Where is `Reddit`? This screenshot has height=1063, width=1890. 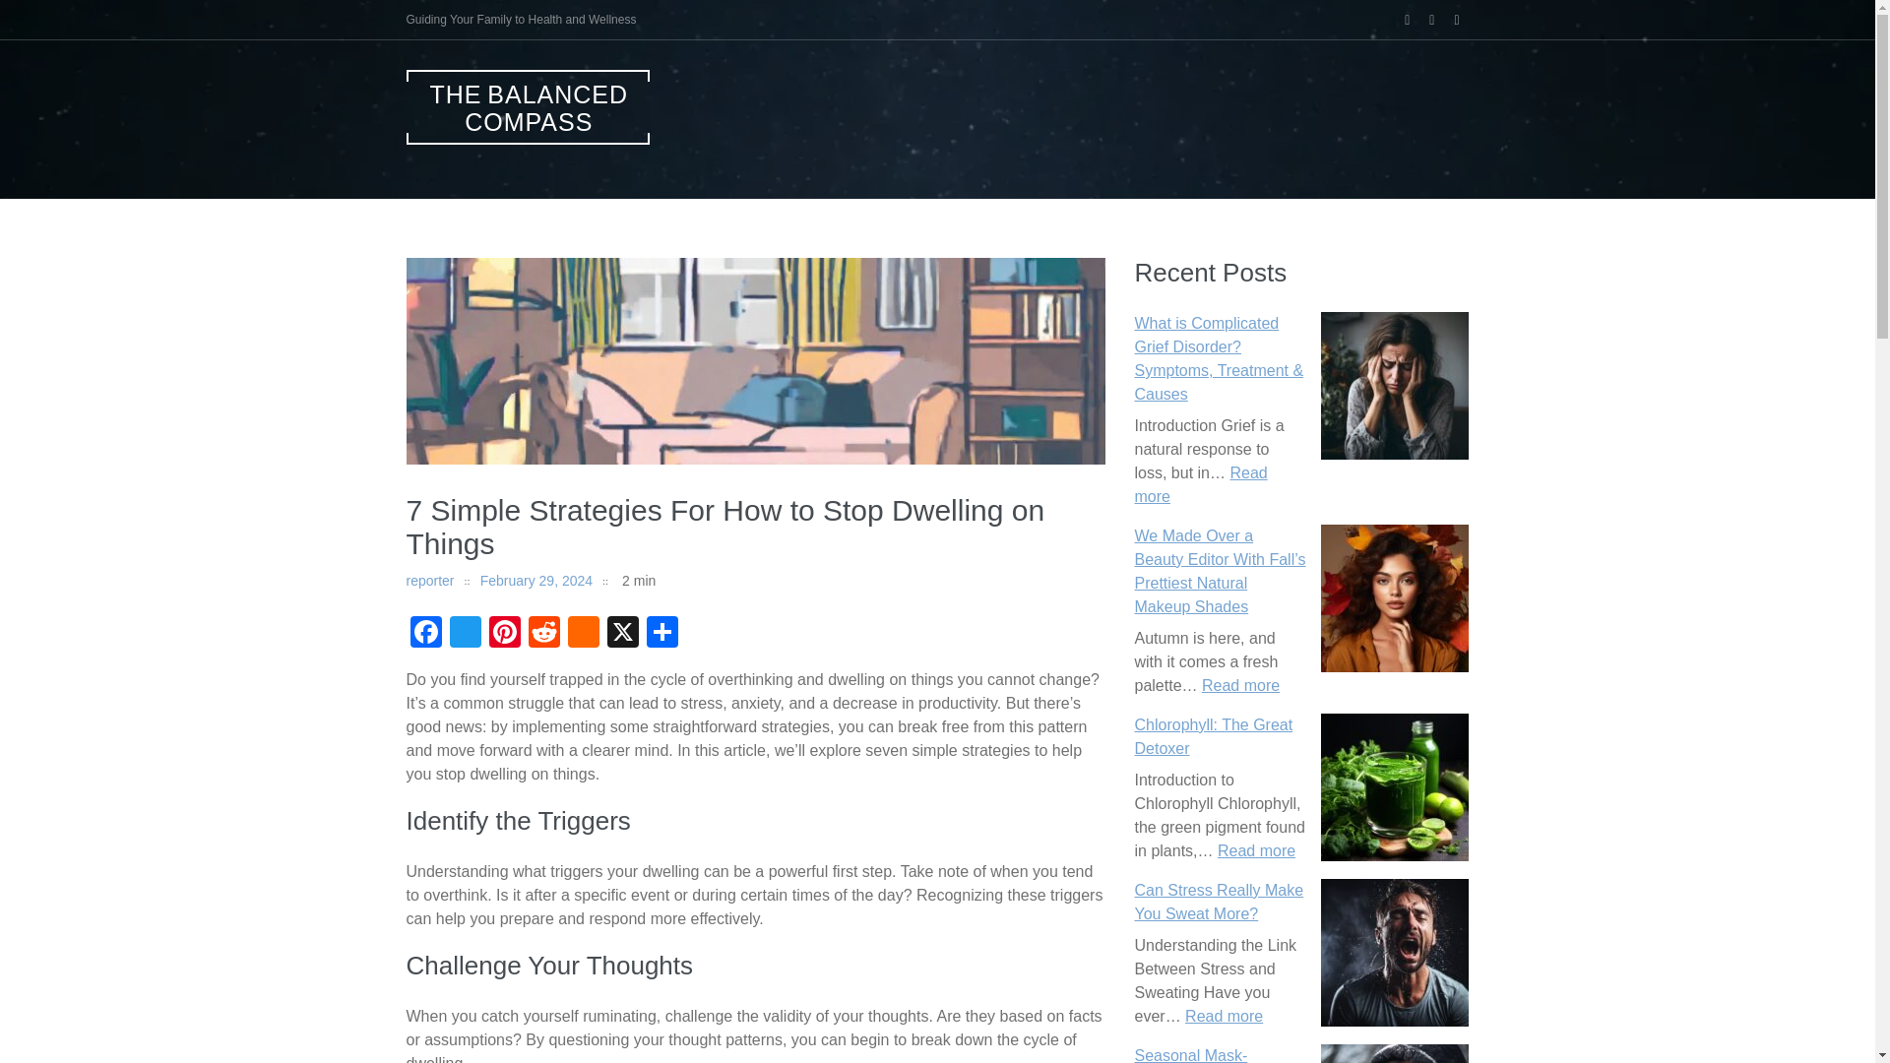
Reddit is located at coordinates (1256, 850).